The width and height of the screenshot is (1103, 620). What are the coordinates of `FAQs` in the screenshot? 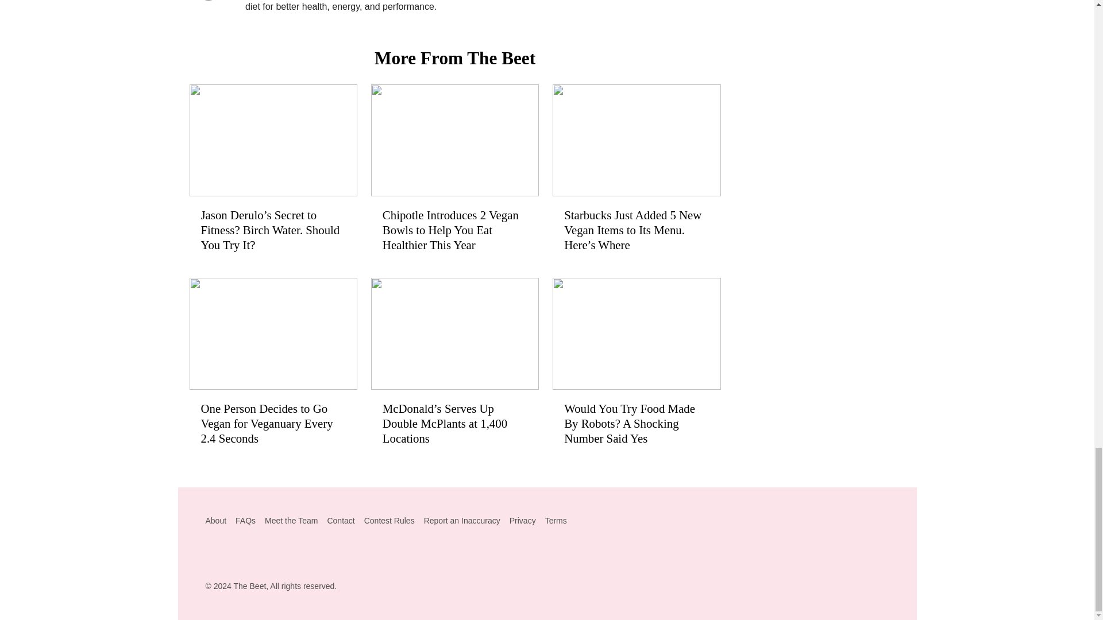 It's located at (246, 520).